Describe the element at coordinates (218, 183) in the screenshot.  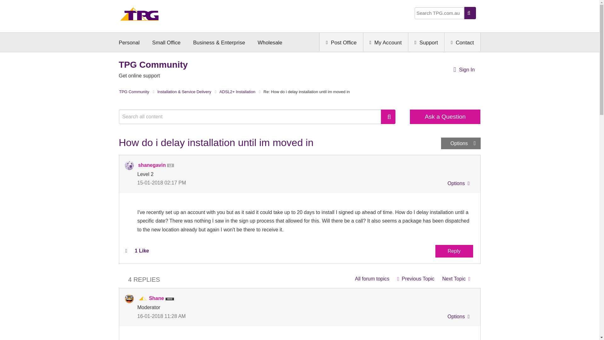
I see `Posted on` at that location.